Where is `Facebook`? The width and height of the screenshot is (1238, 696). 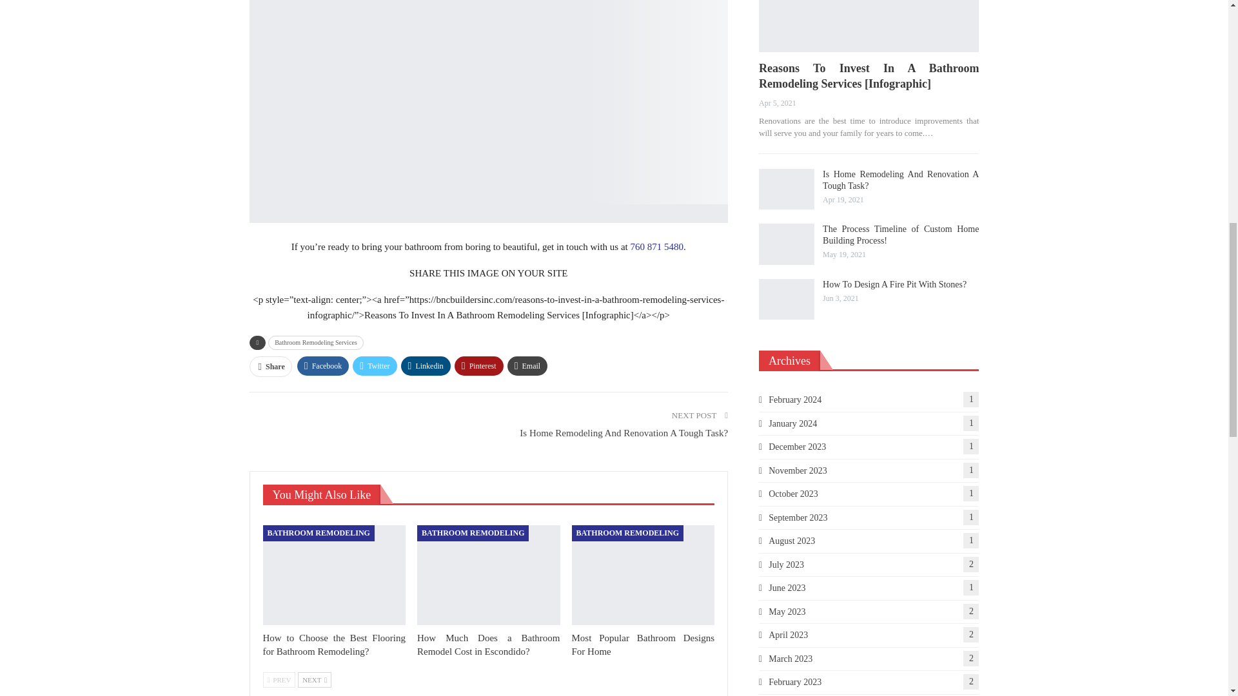
Facebook is located at coordinates (322, 366).